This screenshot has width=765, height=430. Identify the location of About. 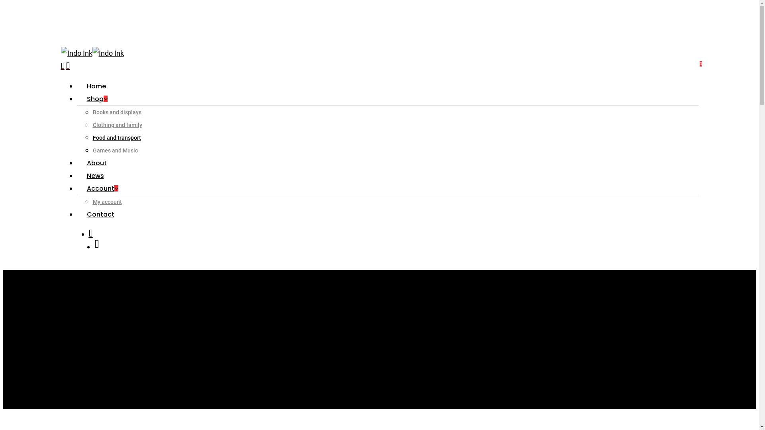
(96, 163).